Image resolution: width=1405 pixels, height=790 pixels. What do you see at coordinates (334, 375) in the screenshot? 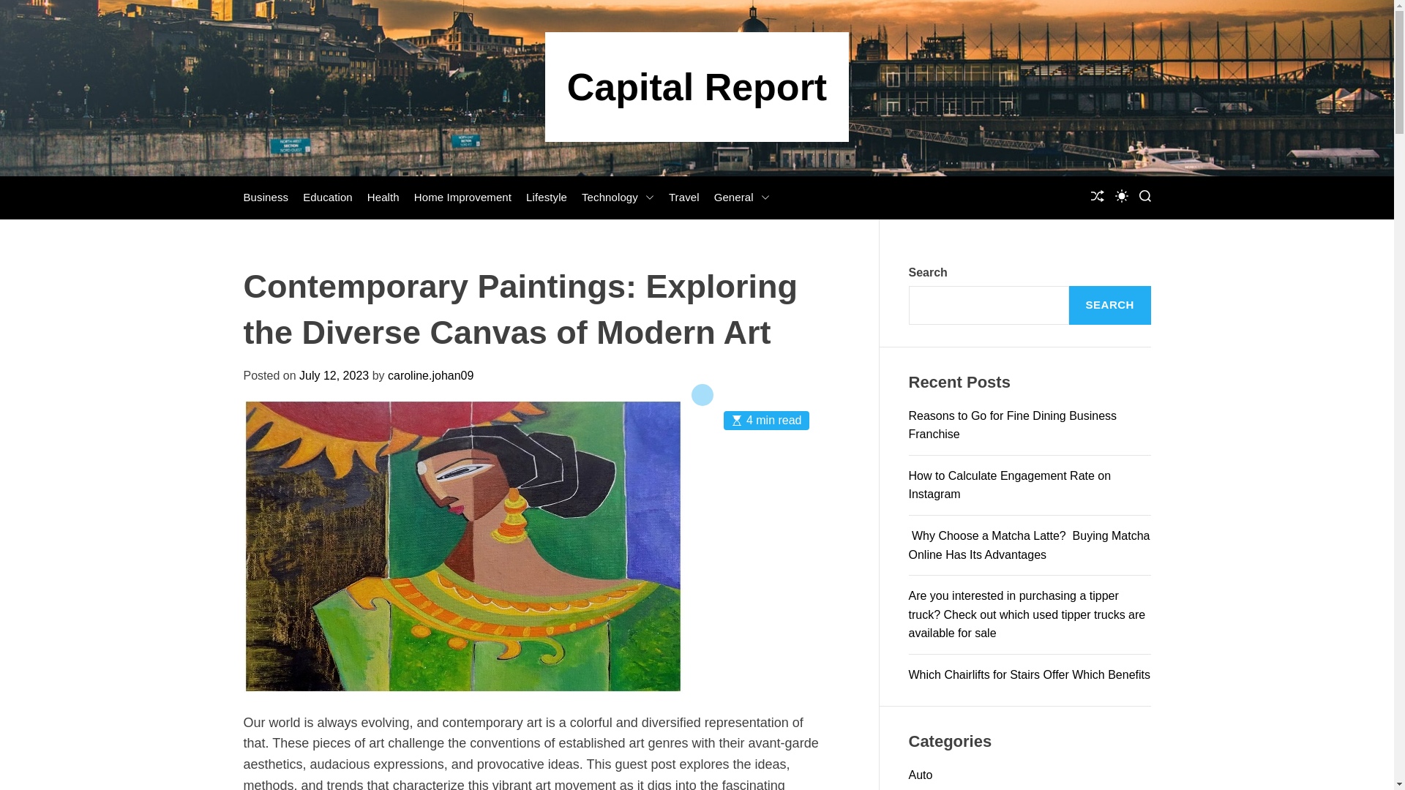
I see `July 12, 2023` at bounding box center [334, 375].